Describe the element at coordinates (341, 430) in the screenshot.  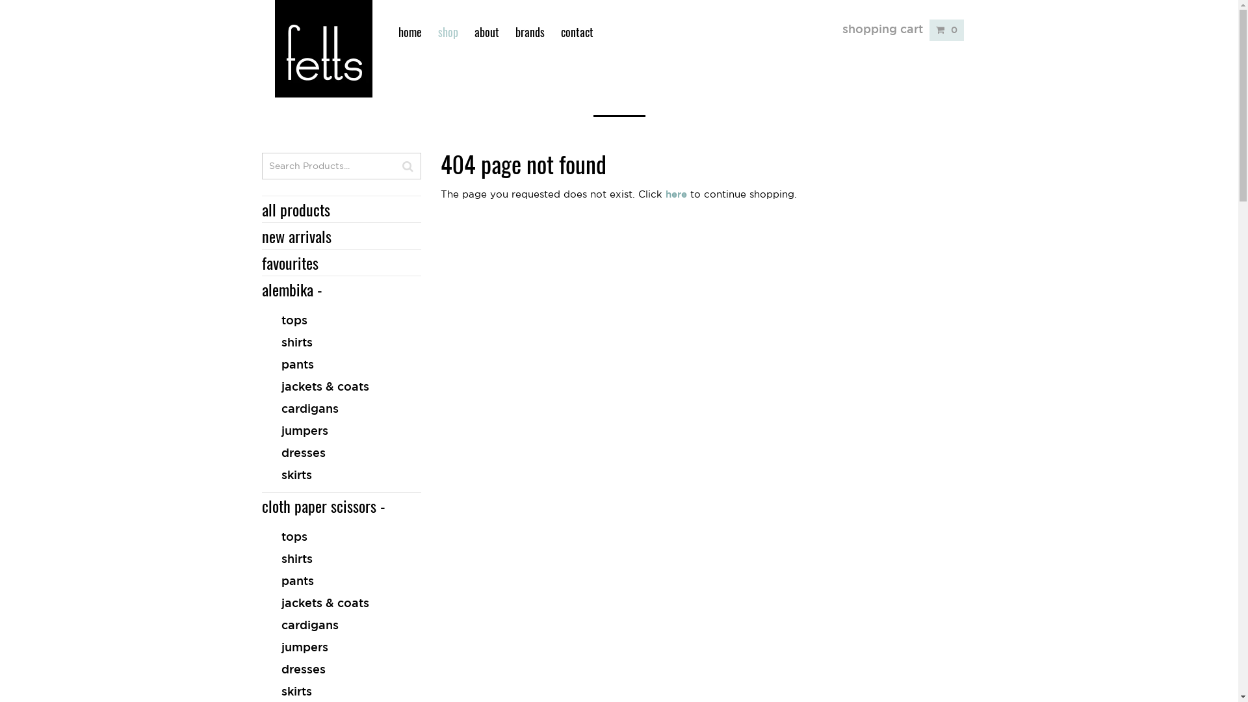
I see `jumpers` at that location.